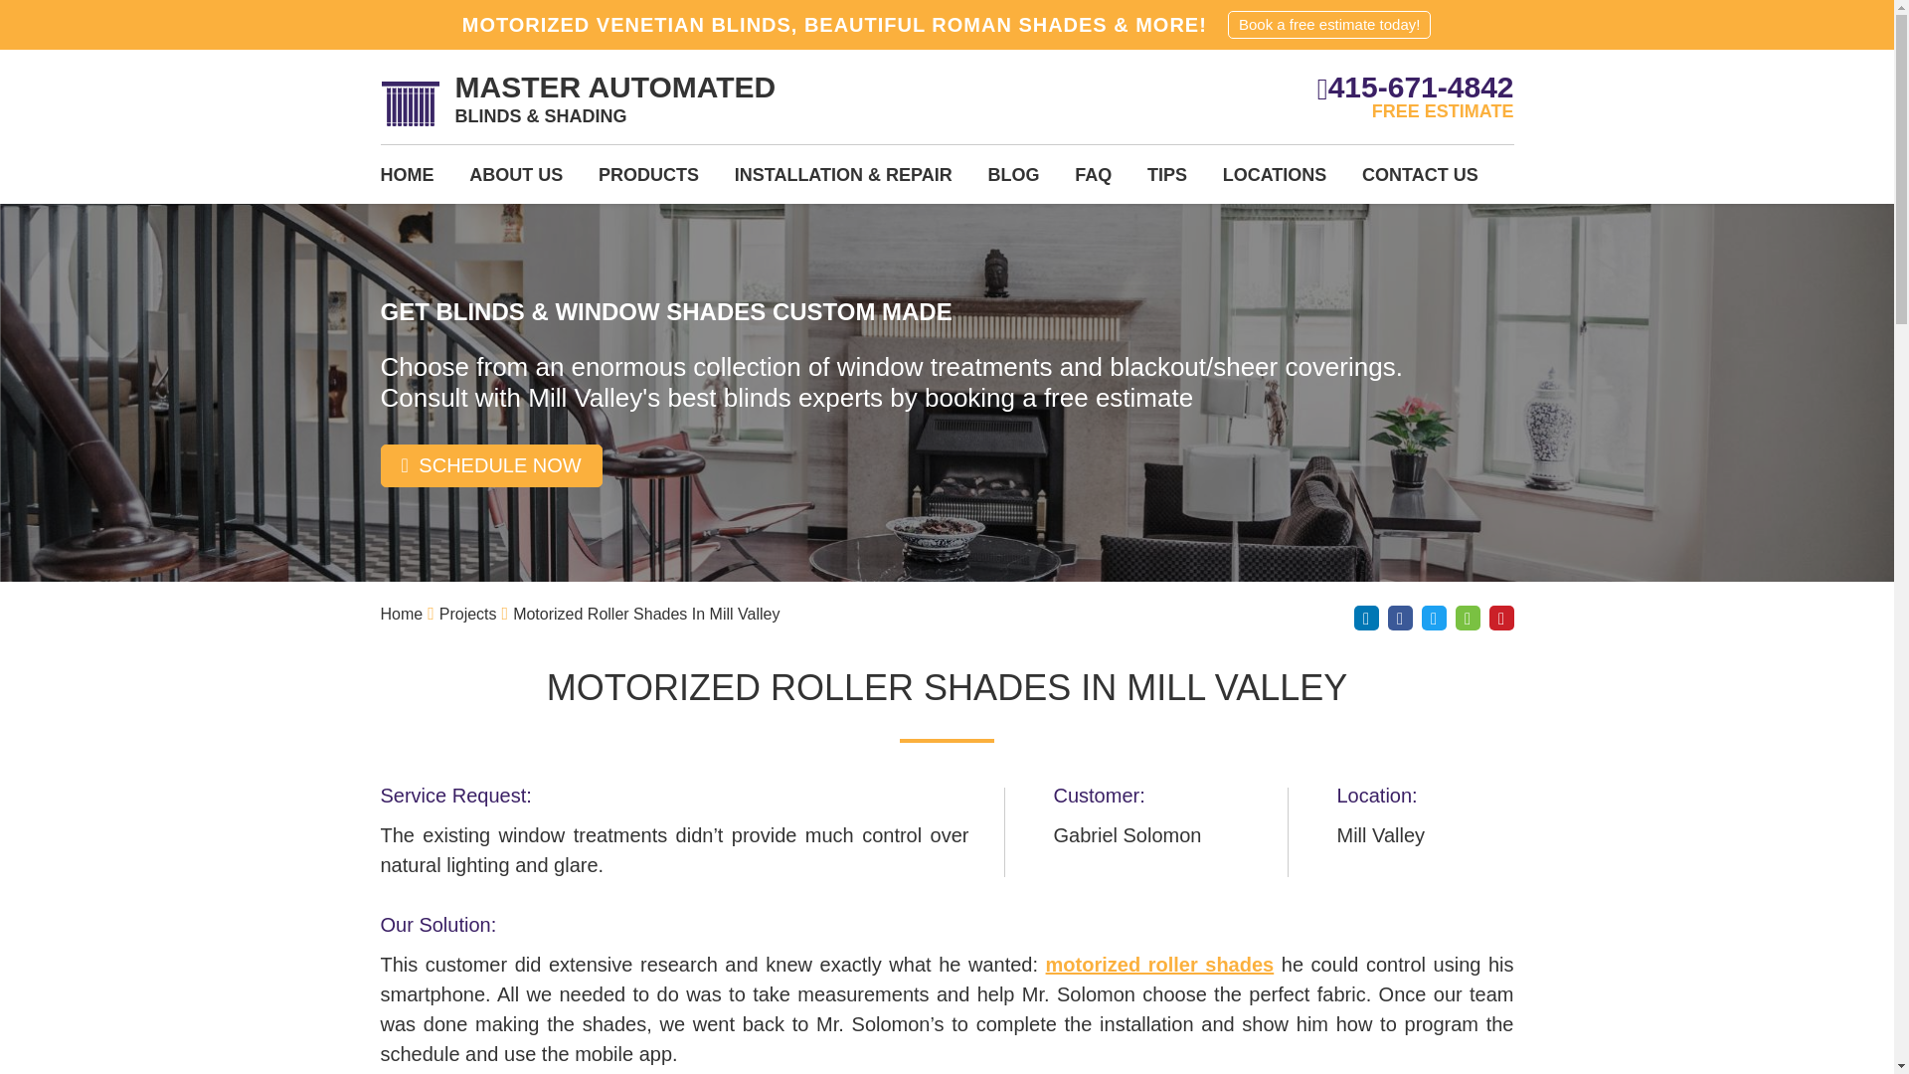  Describe the element at coordinates (1160, 965) in the screenshot. I see `Motorized roller shades` at that location.